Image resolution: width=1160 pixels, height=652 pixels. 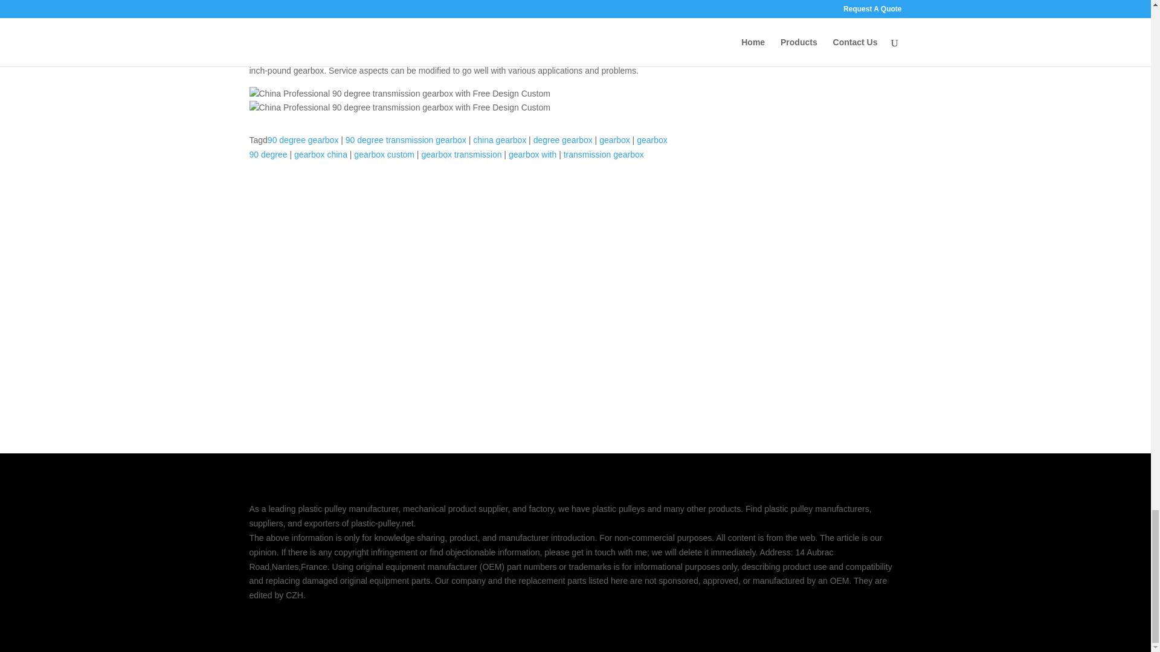 What do you see at coordinates (406, 139) in the screenshot?
I see `90 degree transmission gearbox` at bounding box center [406, 139].